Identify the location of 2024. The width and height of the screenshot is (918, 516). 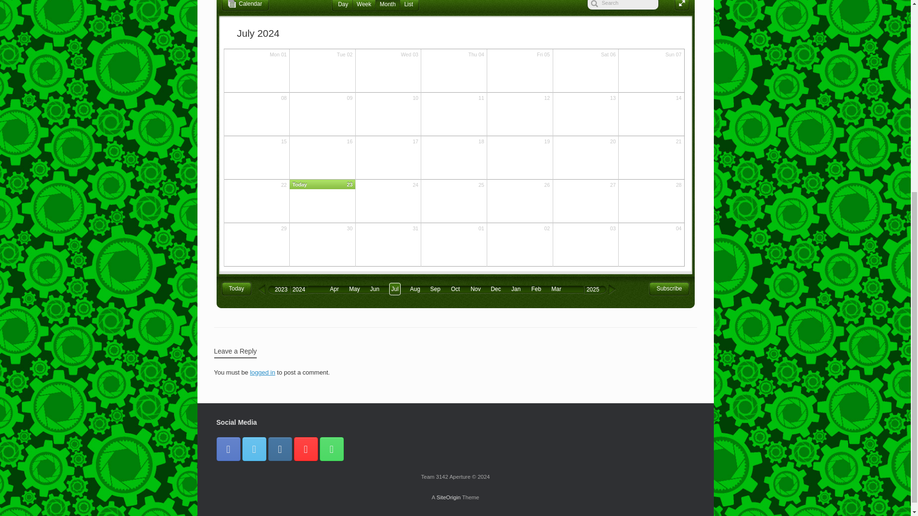
(299, 290).